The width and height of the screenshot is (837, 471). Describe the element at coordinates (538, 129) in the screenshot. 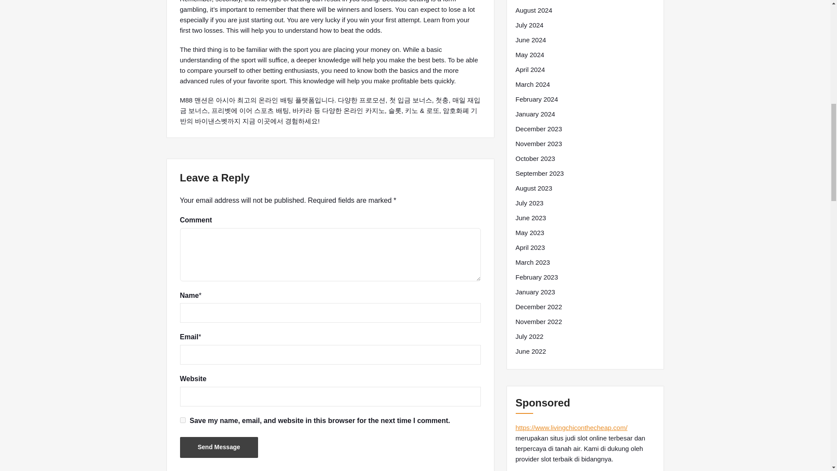

I see `December 2023` at that location.